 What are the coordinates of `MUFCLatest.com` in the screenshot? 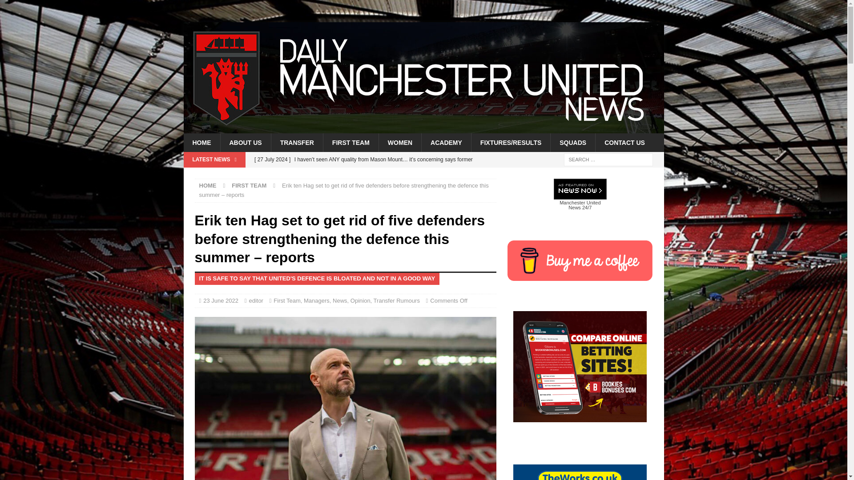 It's located at (423, 128).